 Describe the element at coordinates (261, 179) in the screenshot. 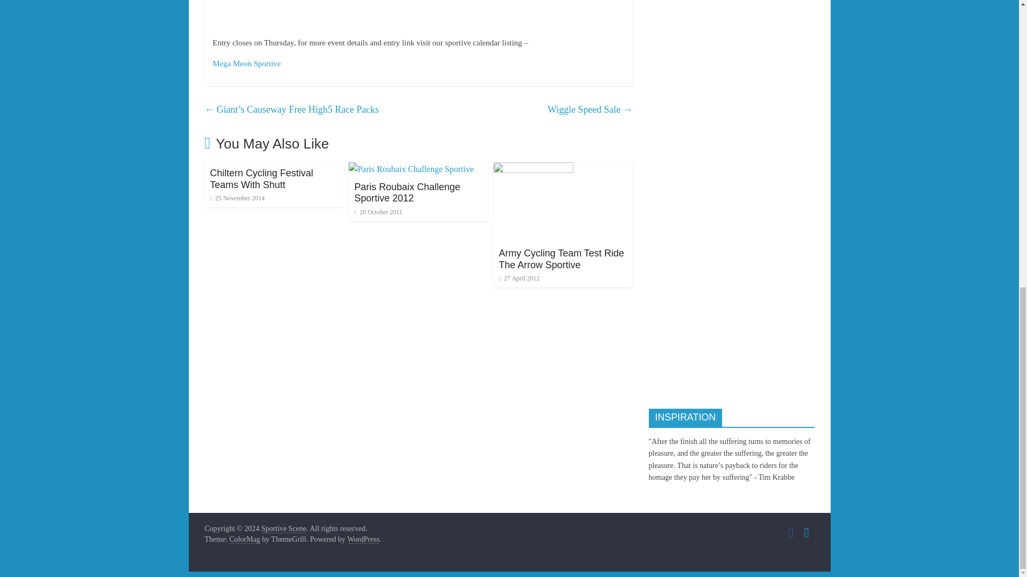

I see `Chiltern Cycling Festival Teams With Shutt` at that location.